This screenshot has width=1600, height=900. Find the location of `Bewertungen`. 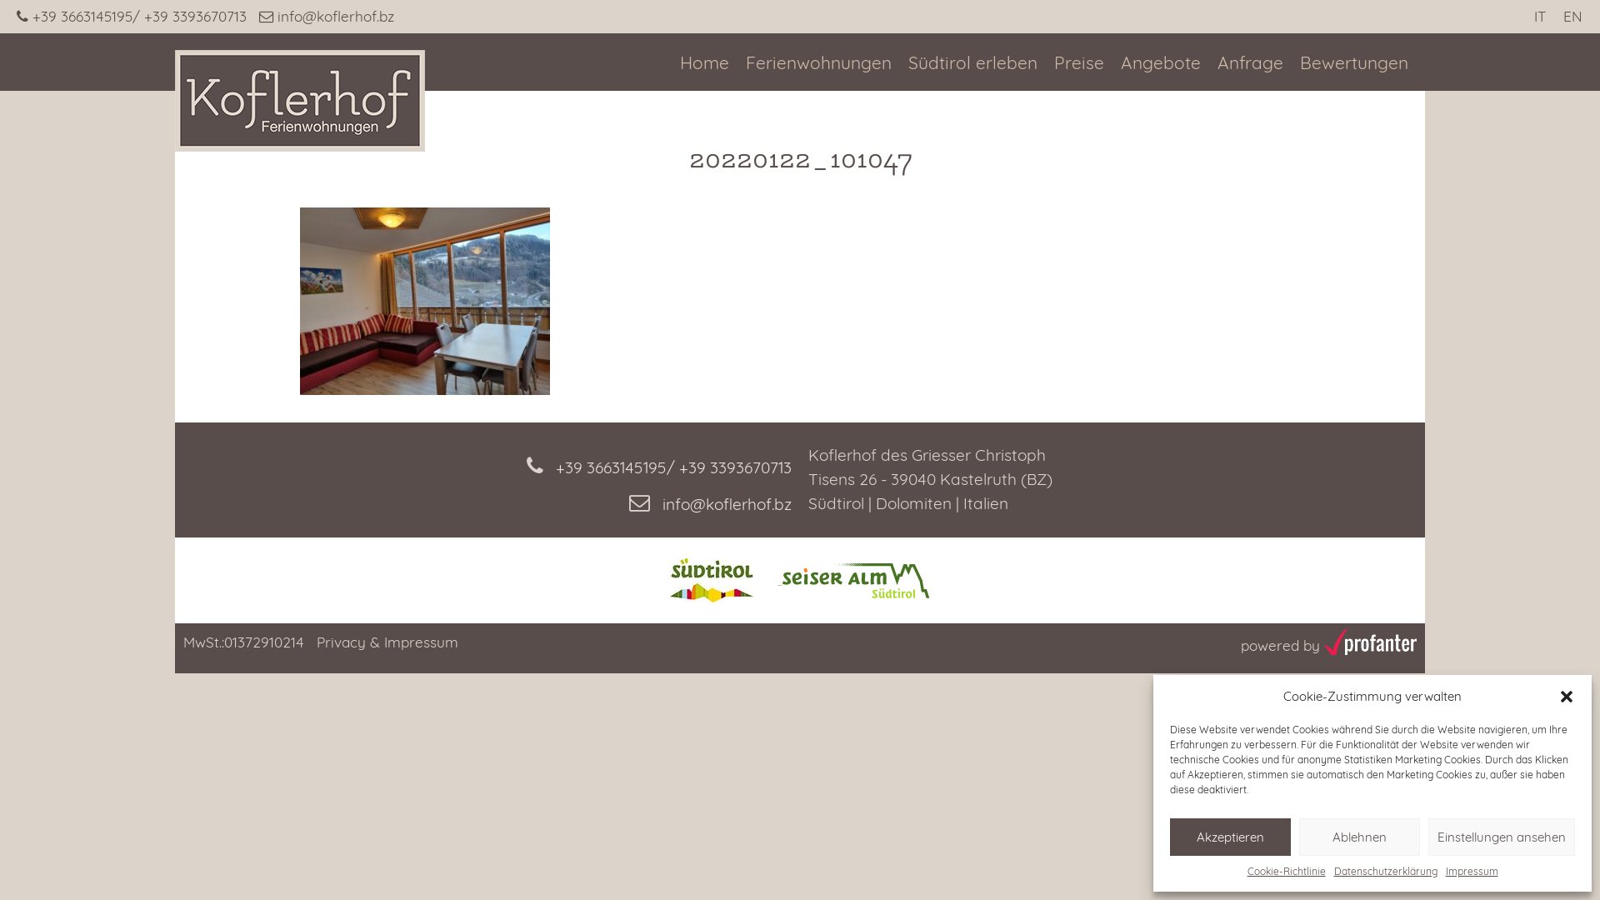

Bewertungen is located at coordinates (1354, 63).